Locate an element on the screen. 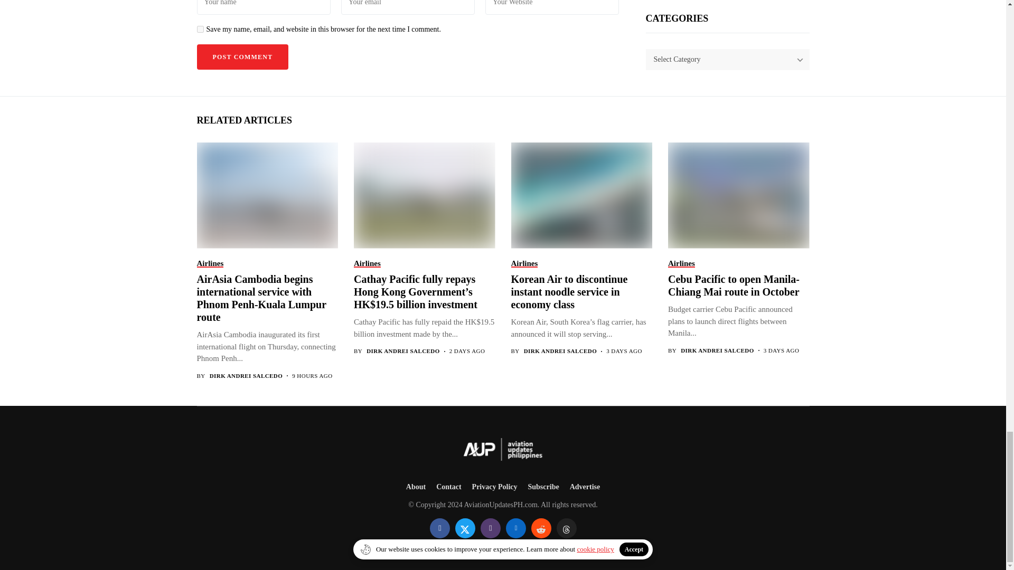 Image resolution: width=1014 pixels, height=570 pixels. Posts by Dirk Andrei Salcedo is located at coordinates (560, 350).